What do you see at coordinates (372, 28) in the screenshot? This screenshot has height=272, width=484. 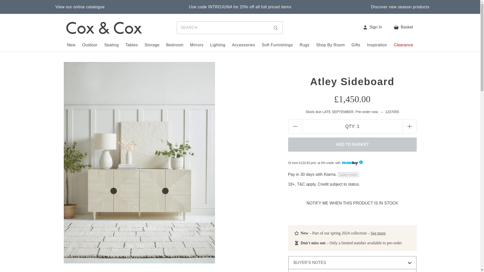 I see `Sign In` at bounding box center [372, 28].